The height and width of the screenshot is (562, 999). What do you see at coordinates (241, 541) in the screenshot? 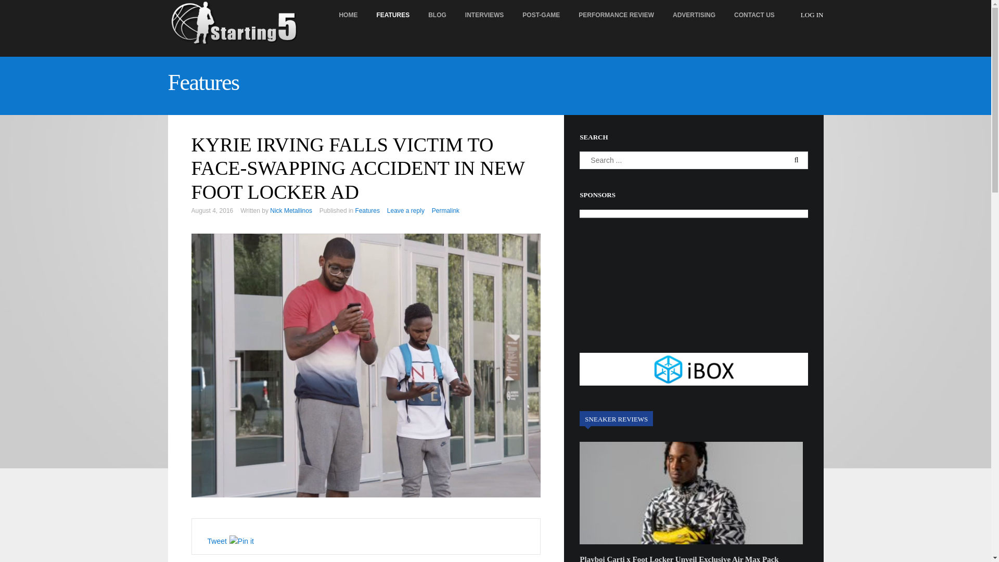
I see `Pin it` at bounding box center [241, 541].